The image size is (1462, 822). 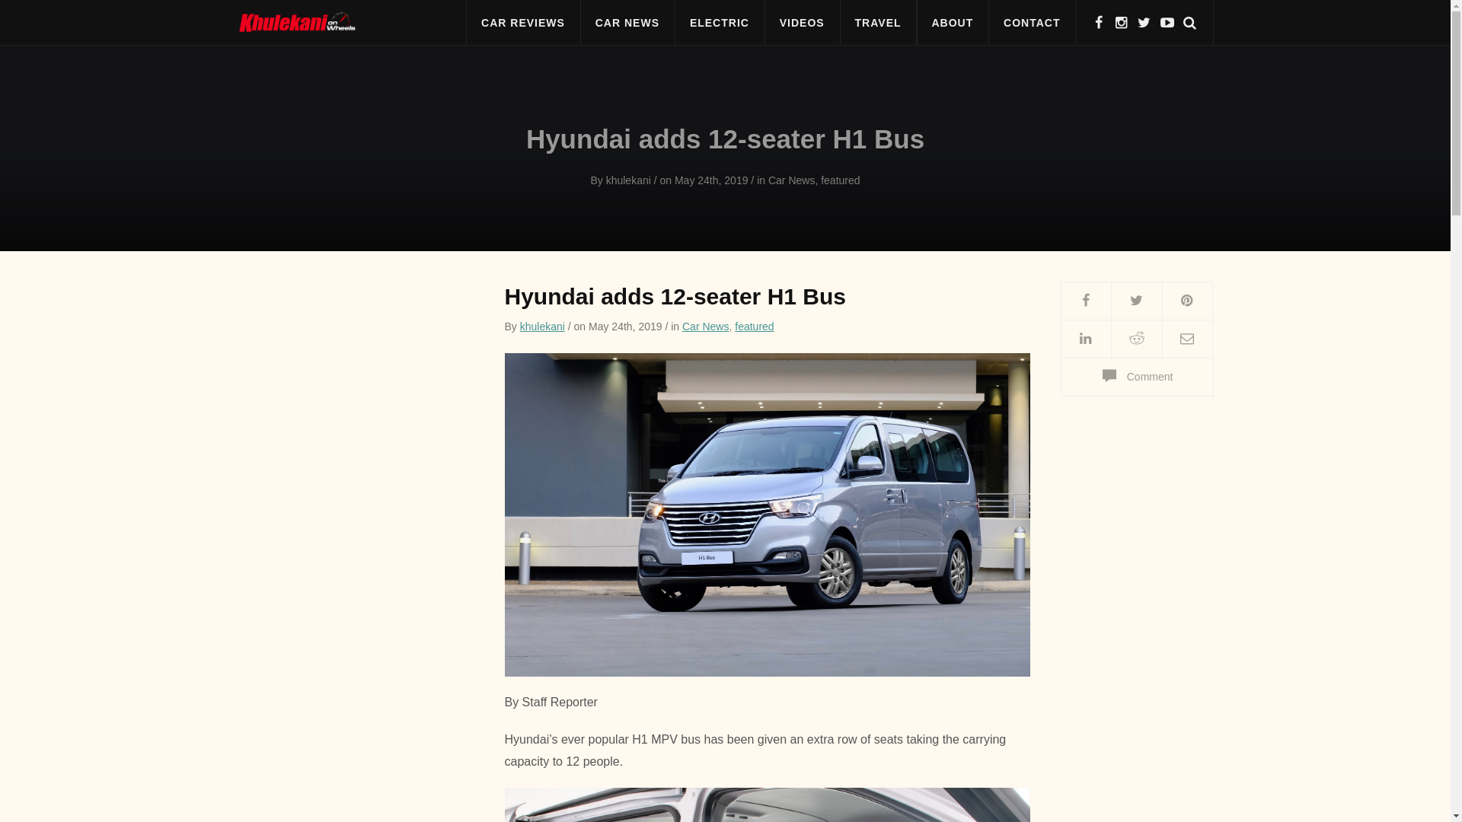 I want to click on khulekani, so click(x=542, y=327).